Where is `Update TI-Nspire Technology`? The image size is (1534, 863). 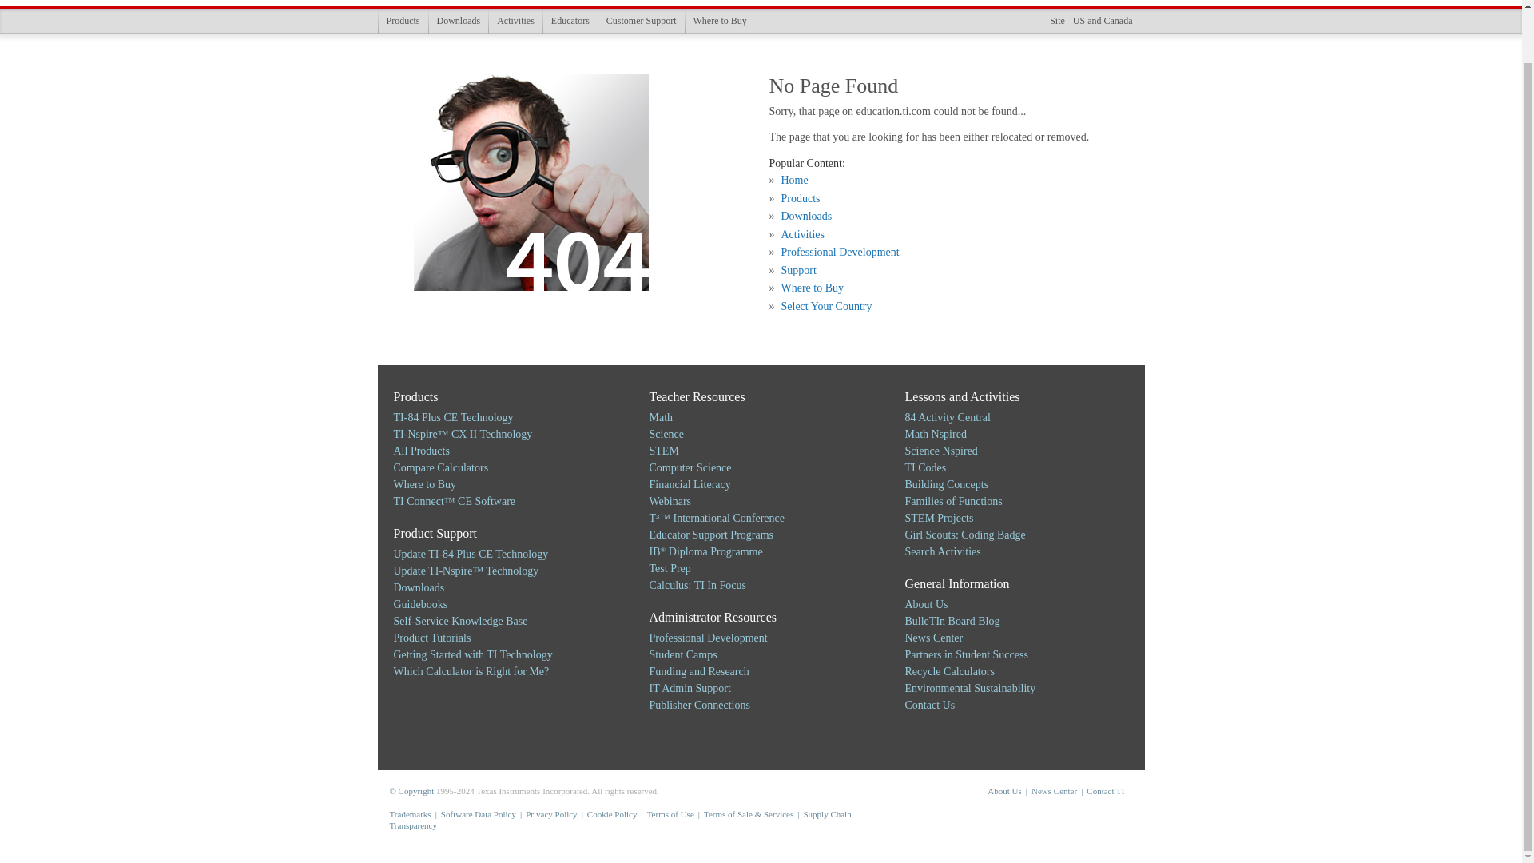
Update TI-Nspire Technology is located at coordinates (465, 571).